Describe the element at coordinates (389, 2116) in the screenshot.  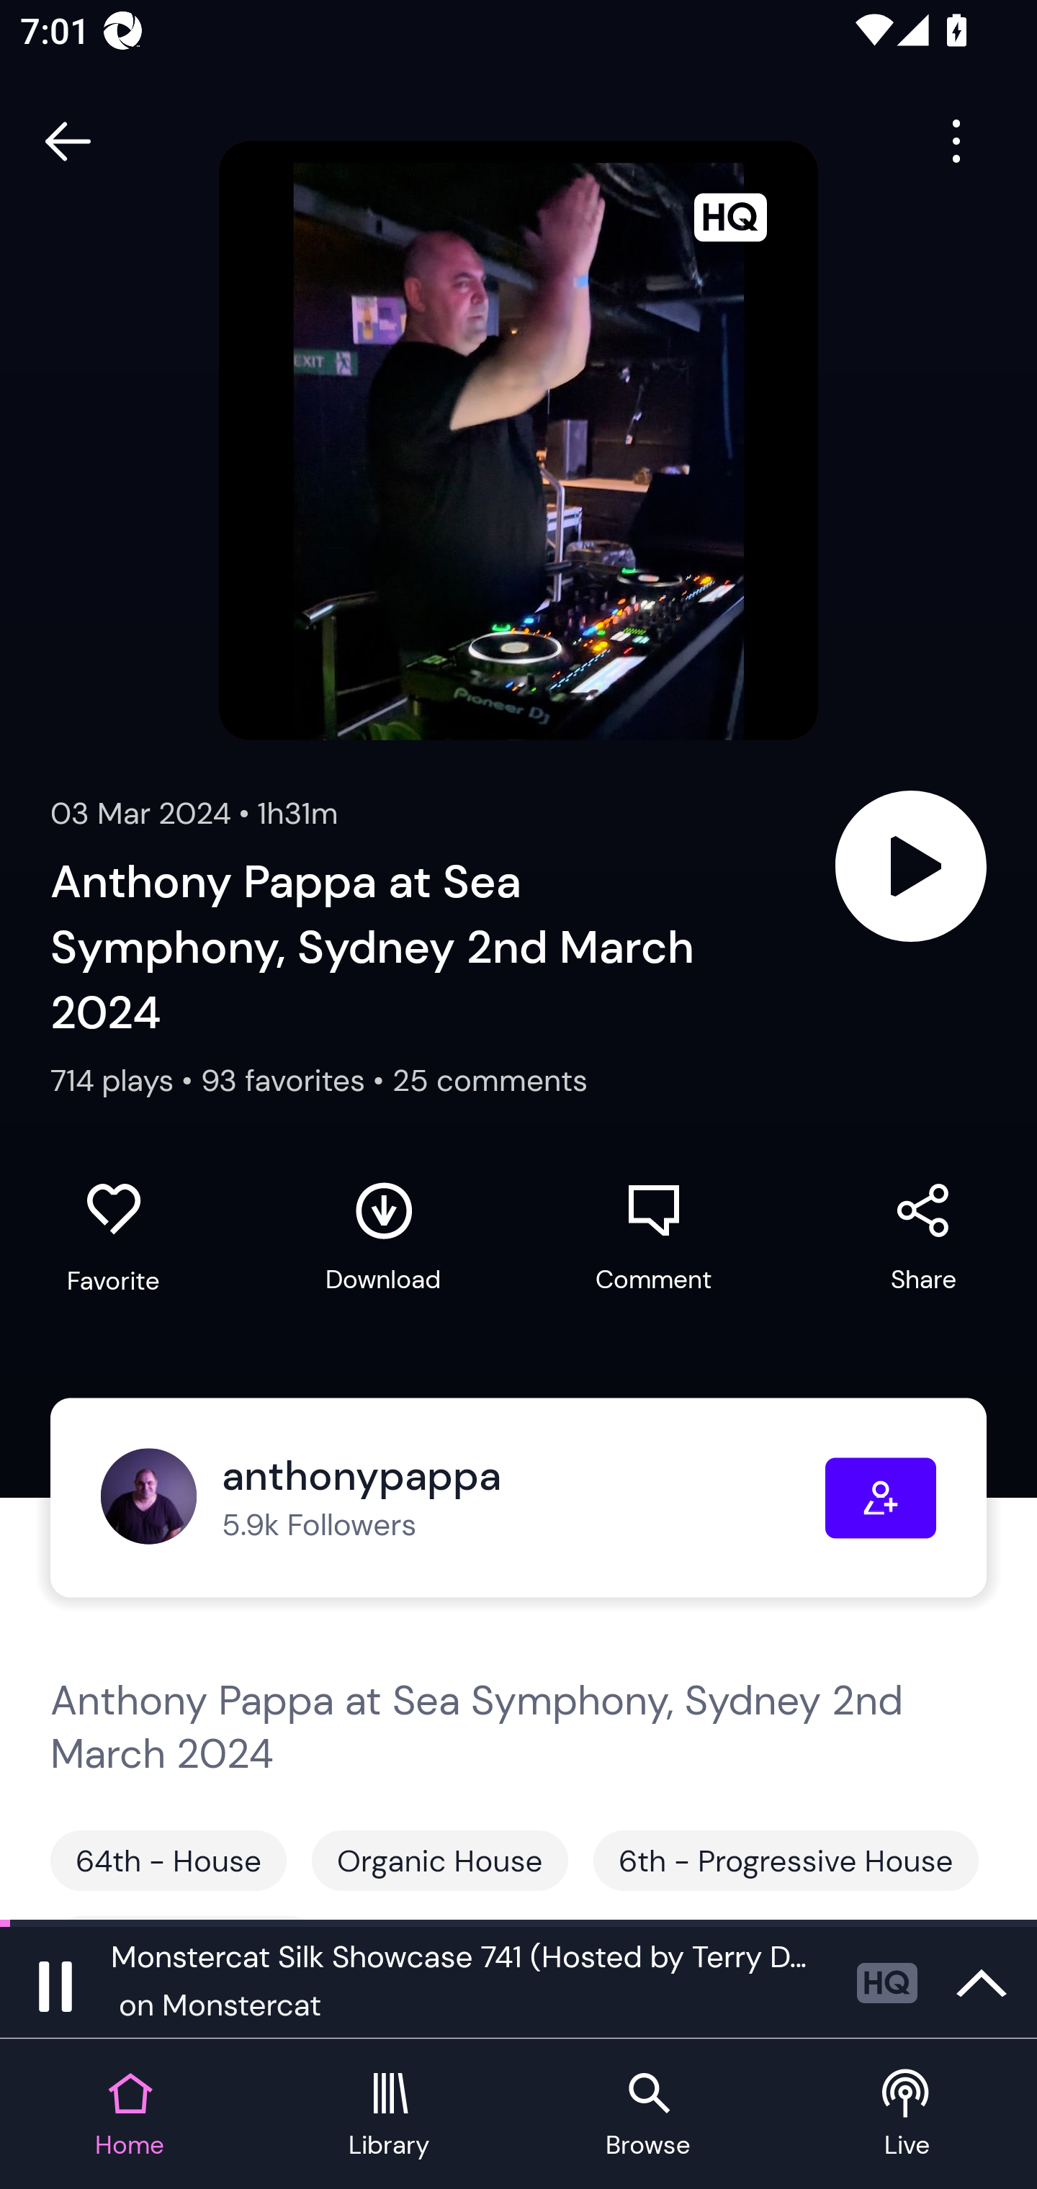
I see `Library tab Library` at that location.